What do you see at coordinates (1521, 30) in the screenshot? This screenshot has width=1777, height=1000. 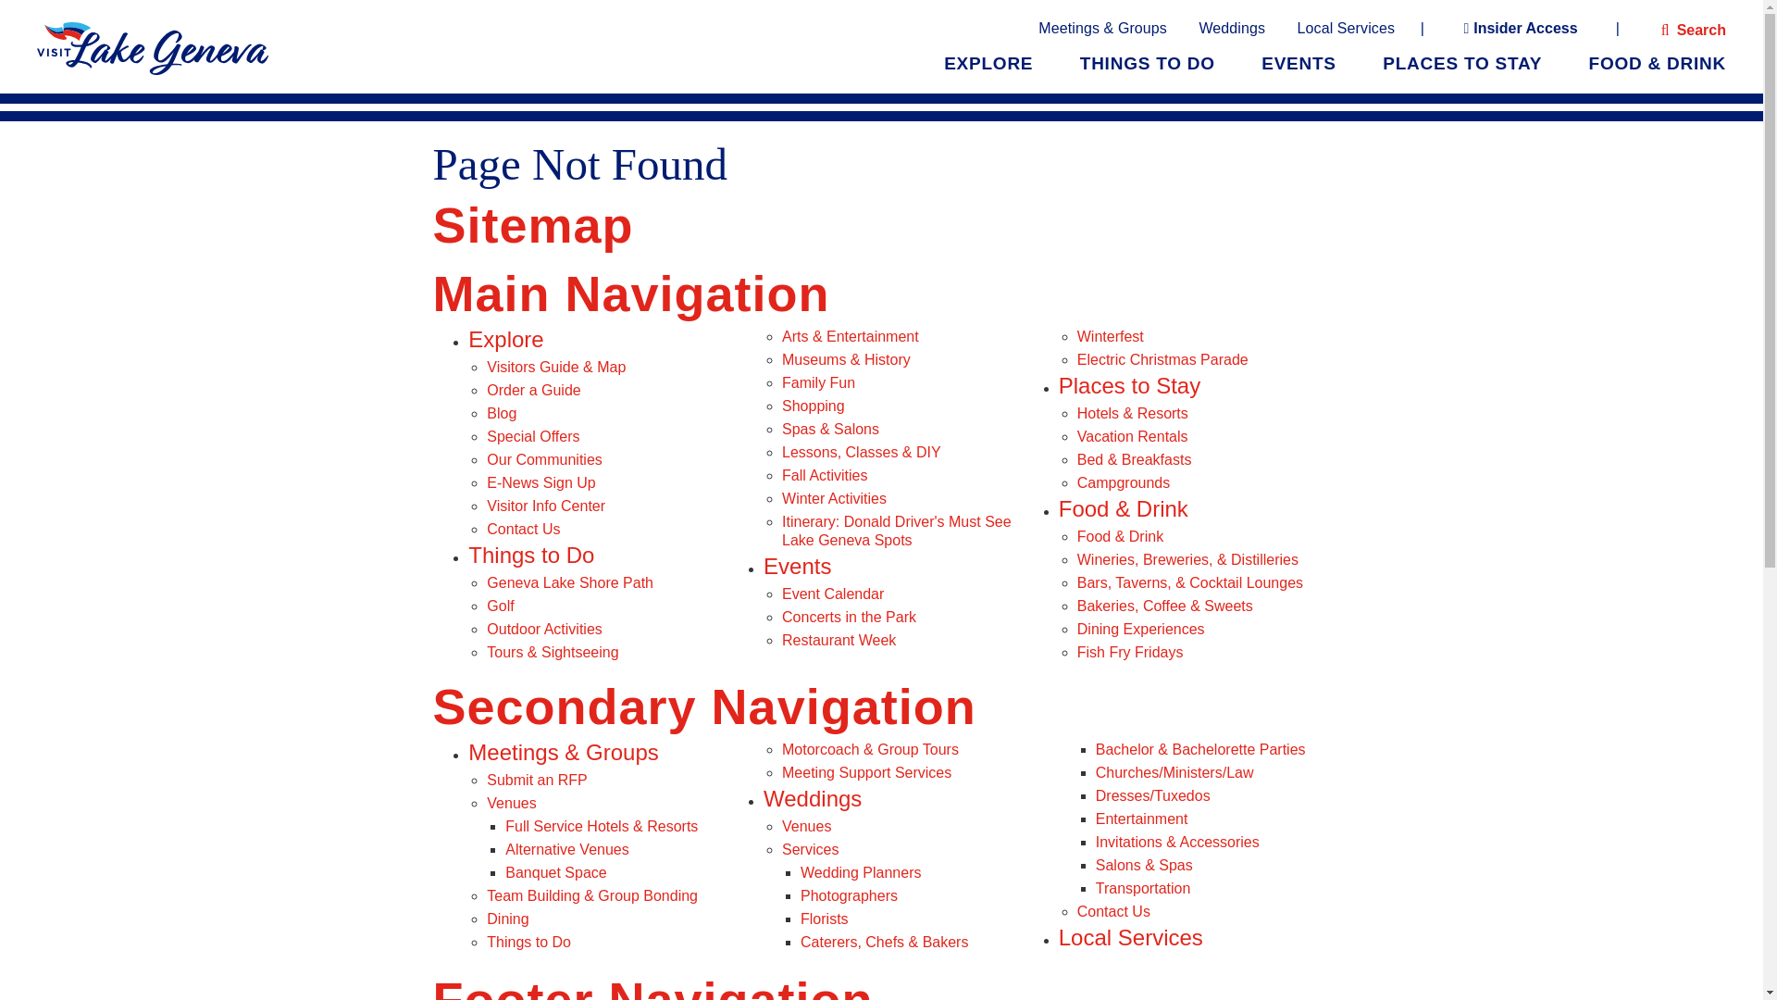 I see `Insider Access` at bounding box center [1521, 30].